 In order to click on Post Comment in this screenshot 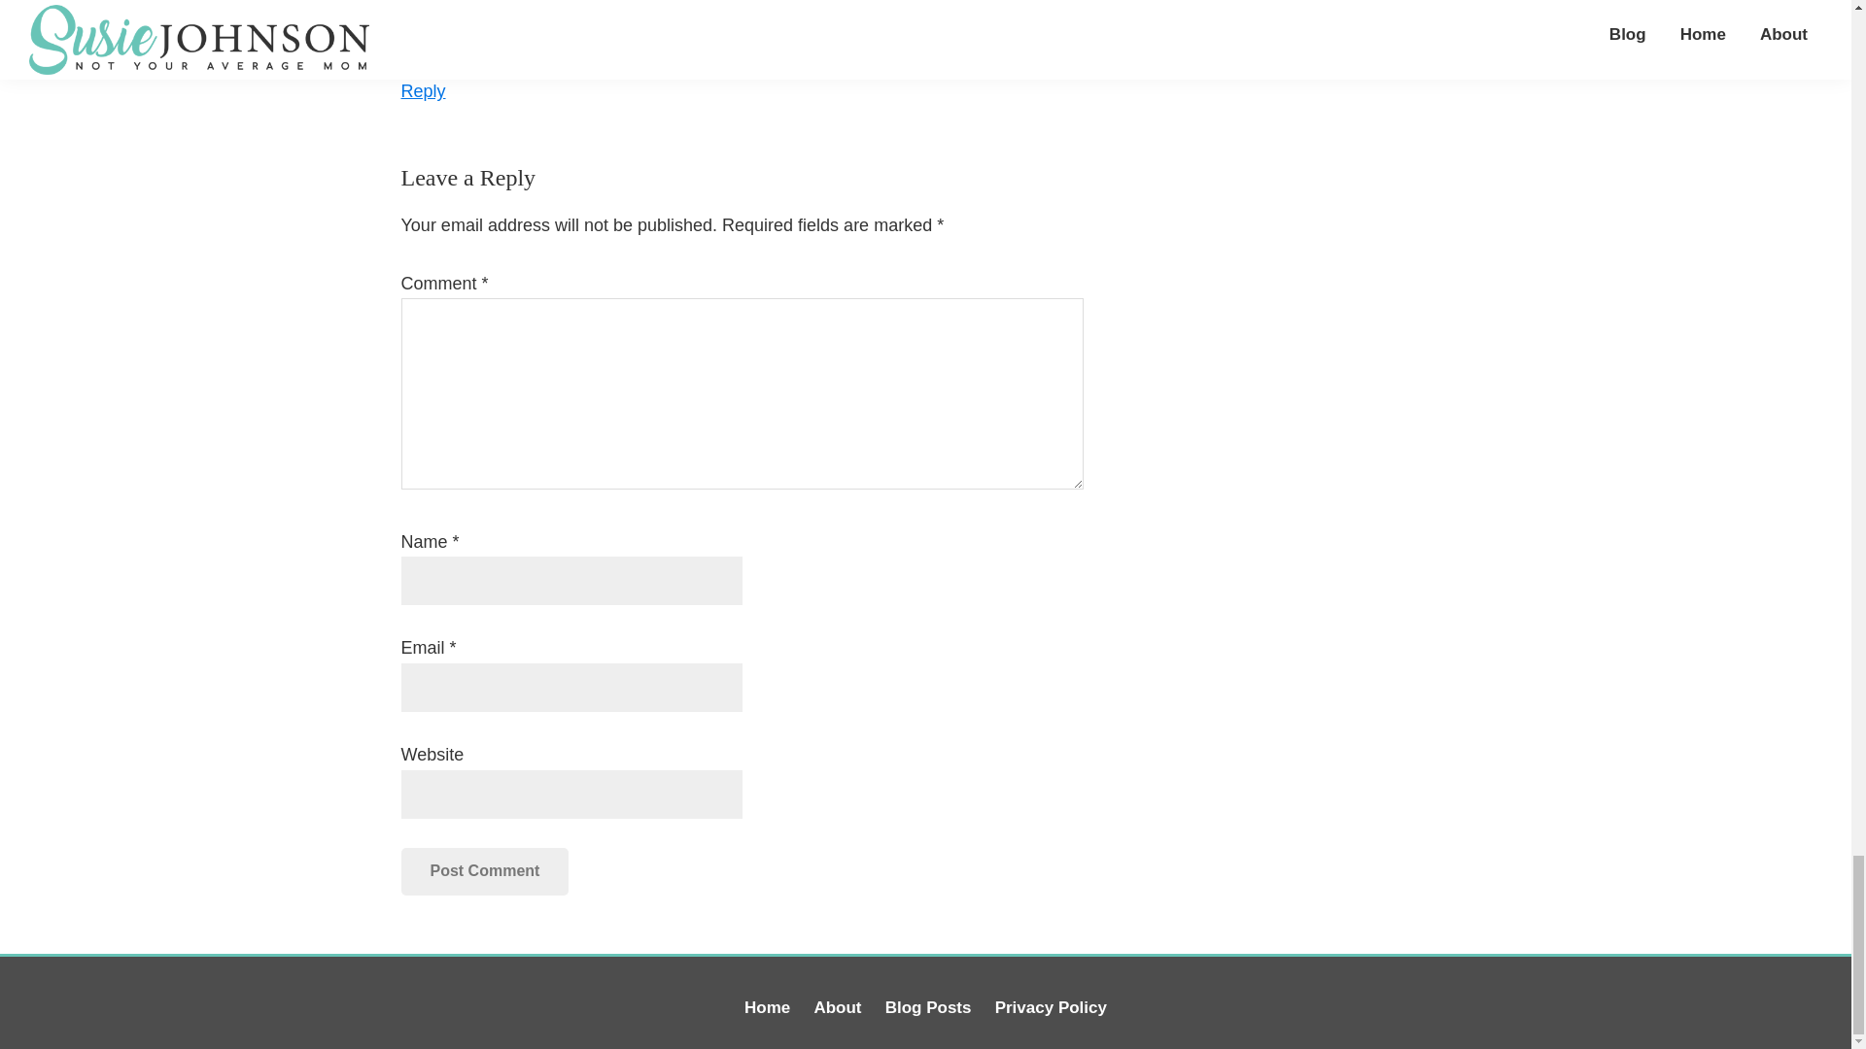, I will do `click(484, 870)`.